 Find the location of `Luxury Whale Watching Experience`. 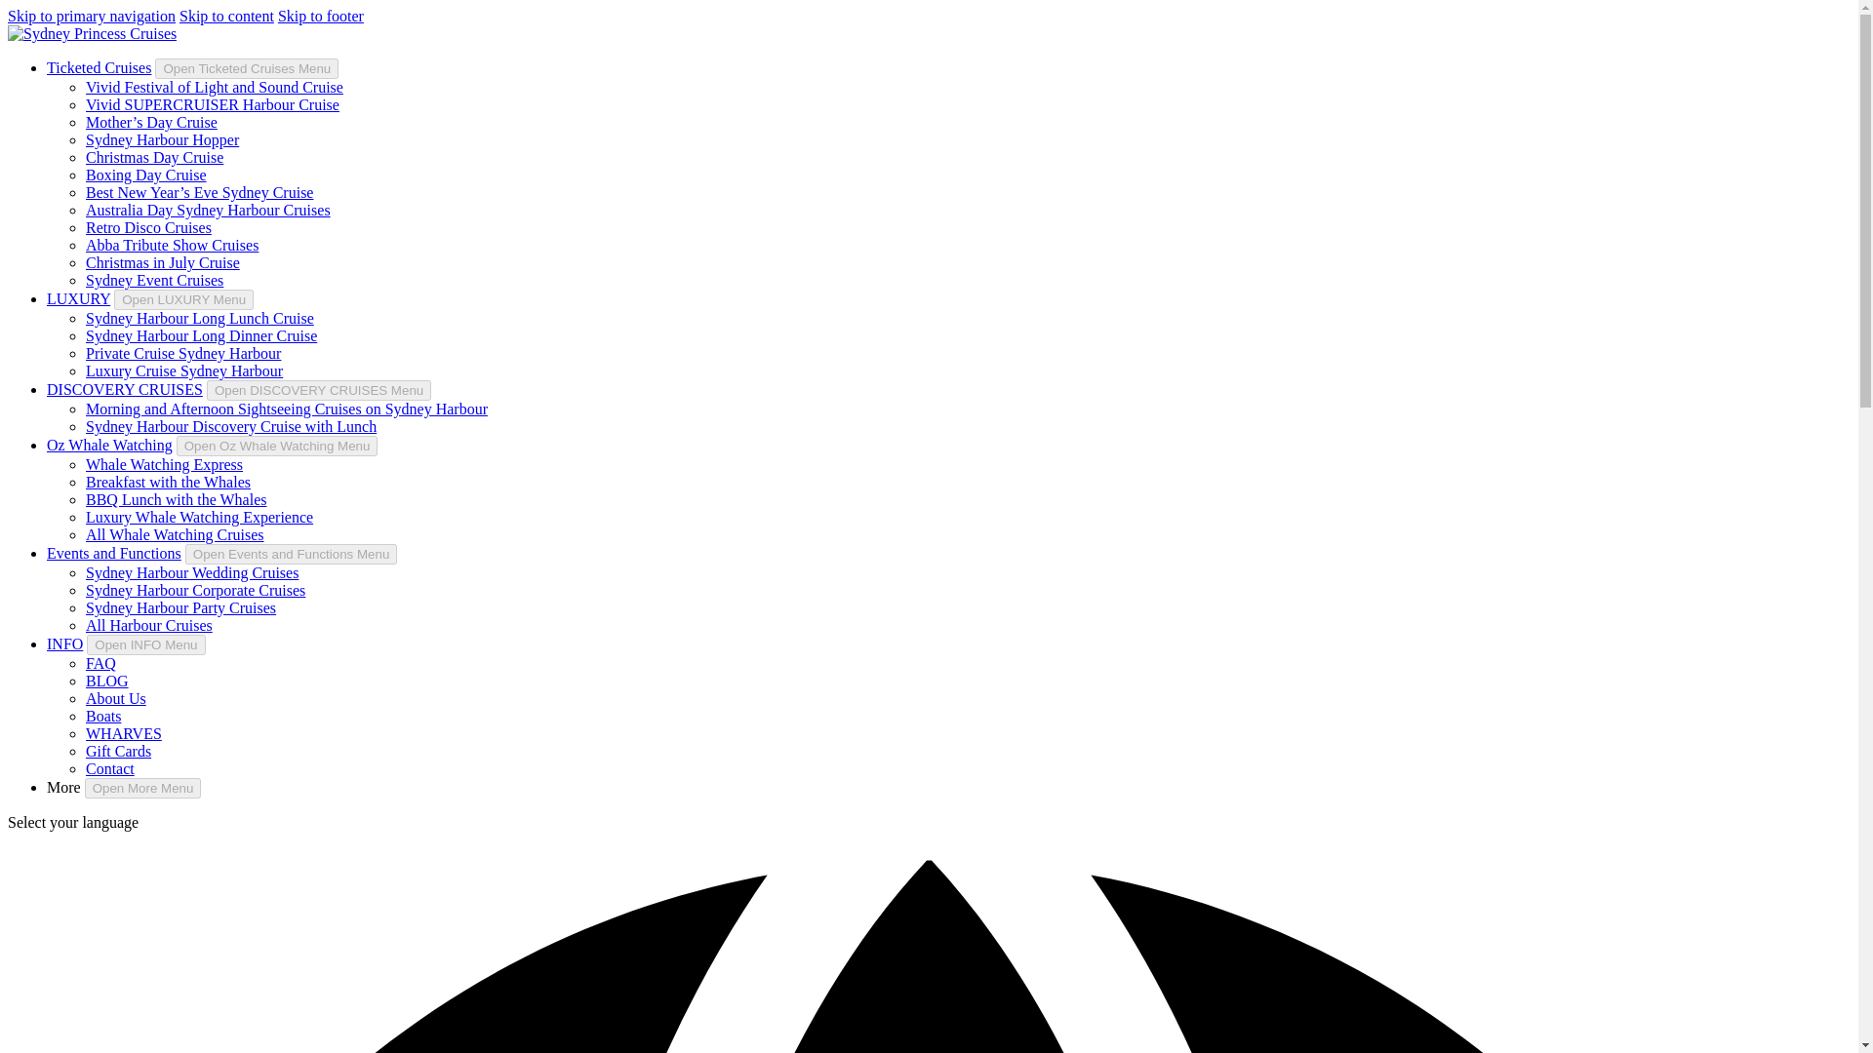

Luxury Whale Watching Experience is located at coordinates (199, 517).